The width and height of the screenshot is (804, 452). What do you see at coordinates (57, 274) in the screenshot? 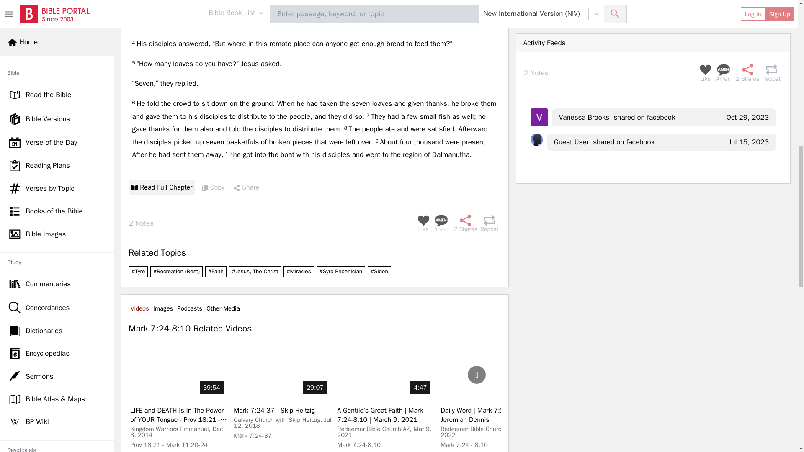
I see `Daily Bread` at bounding box center [57, 274].